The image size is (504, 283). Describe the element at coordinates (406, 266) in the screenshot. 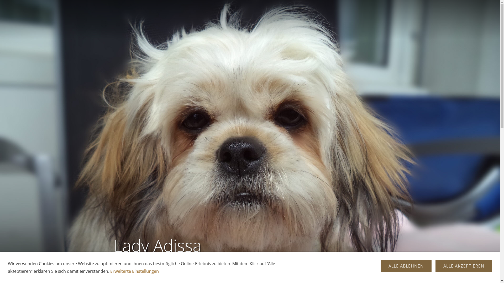

I see `ALLE ABLEHNEN` at that location.